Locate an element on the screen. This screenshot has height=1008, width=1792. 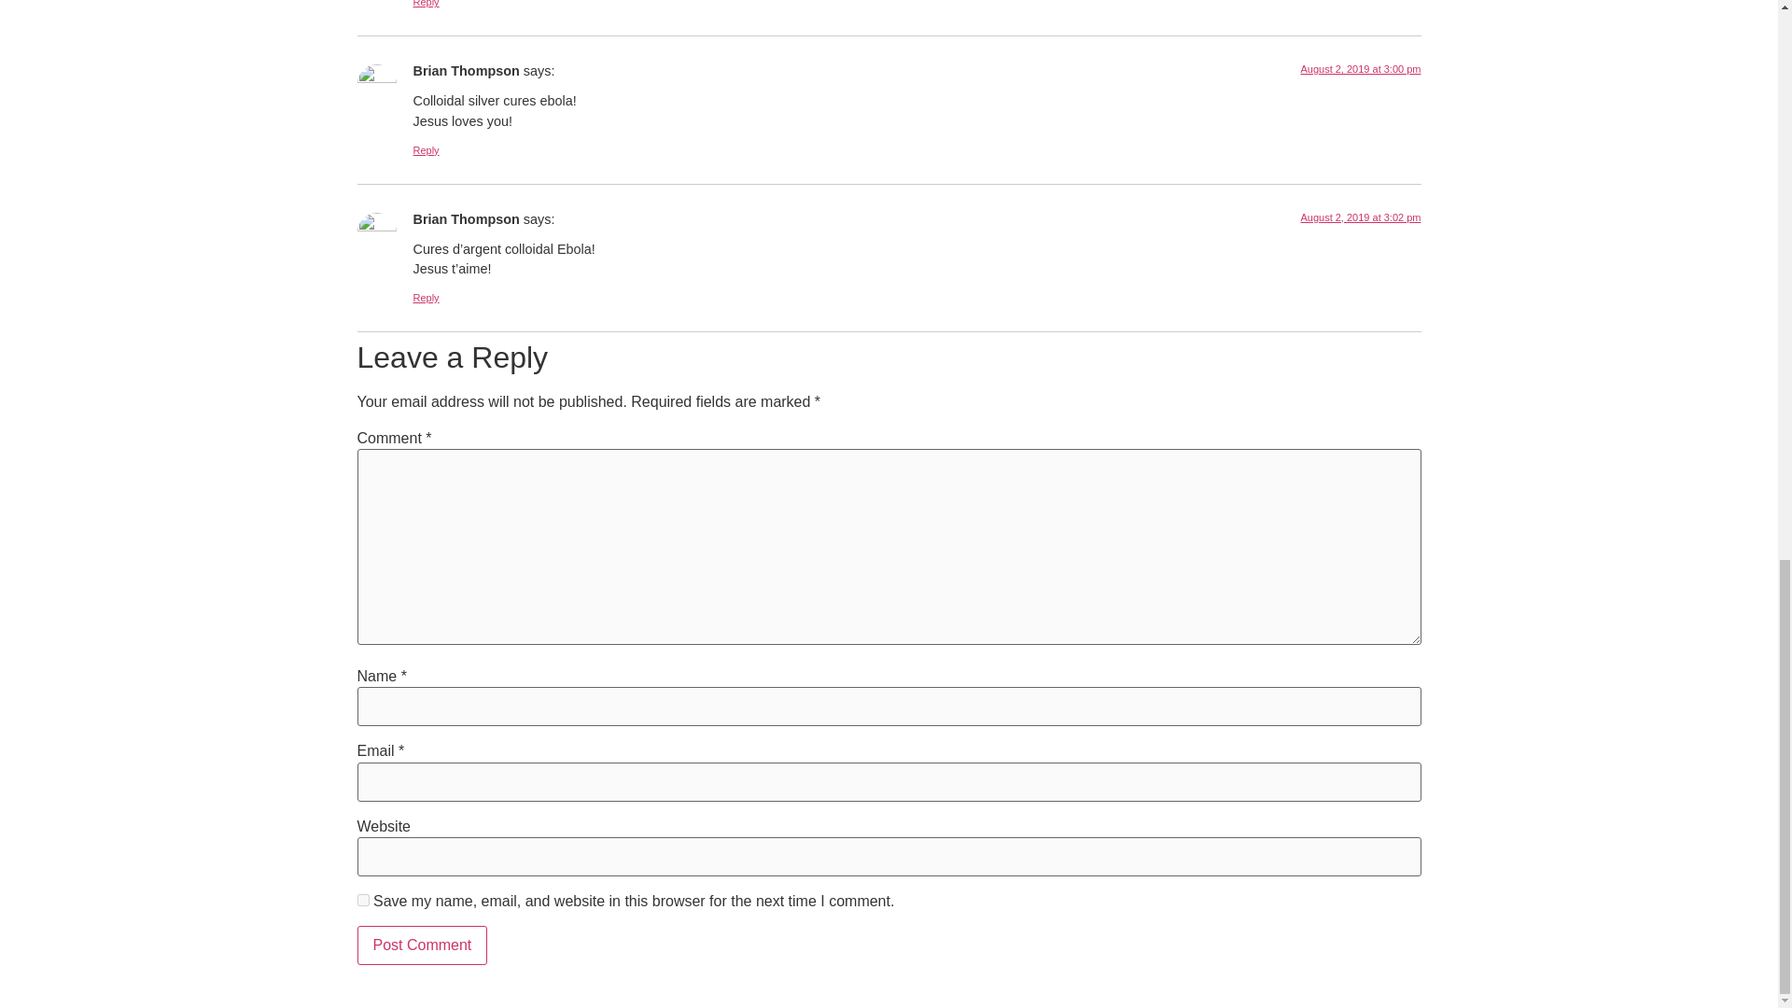
August 2, 2019 at 3:00 pm is located at coordinates (1361, 69).